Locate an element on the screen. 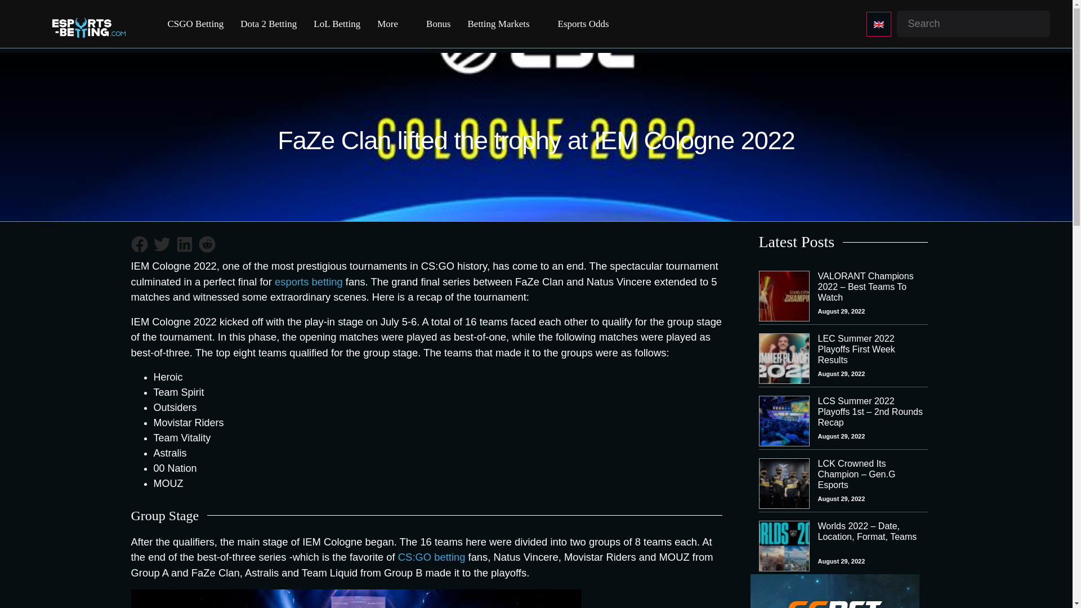 This screenshot has height=608, width=1081. Esports Odds is located at coordinates (583, 24).